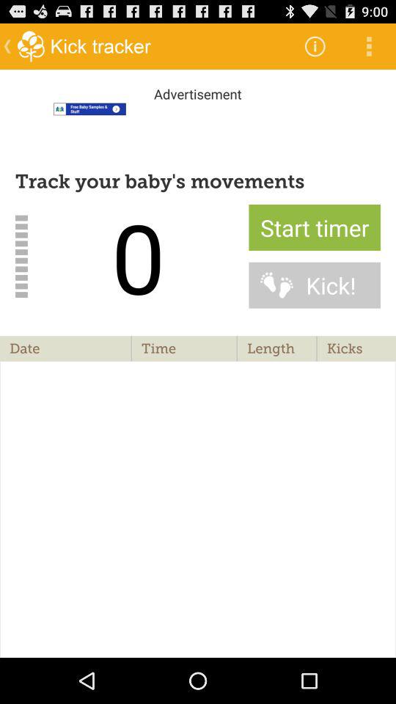 The width and height of the screenshot is (396, 704). What do you see at coordinates (198, 126) in the screenshot?
I see `tracking movements starting at zero` at bounding box center [198, 126].